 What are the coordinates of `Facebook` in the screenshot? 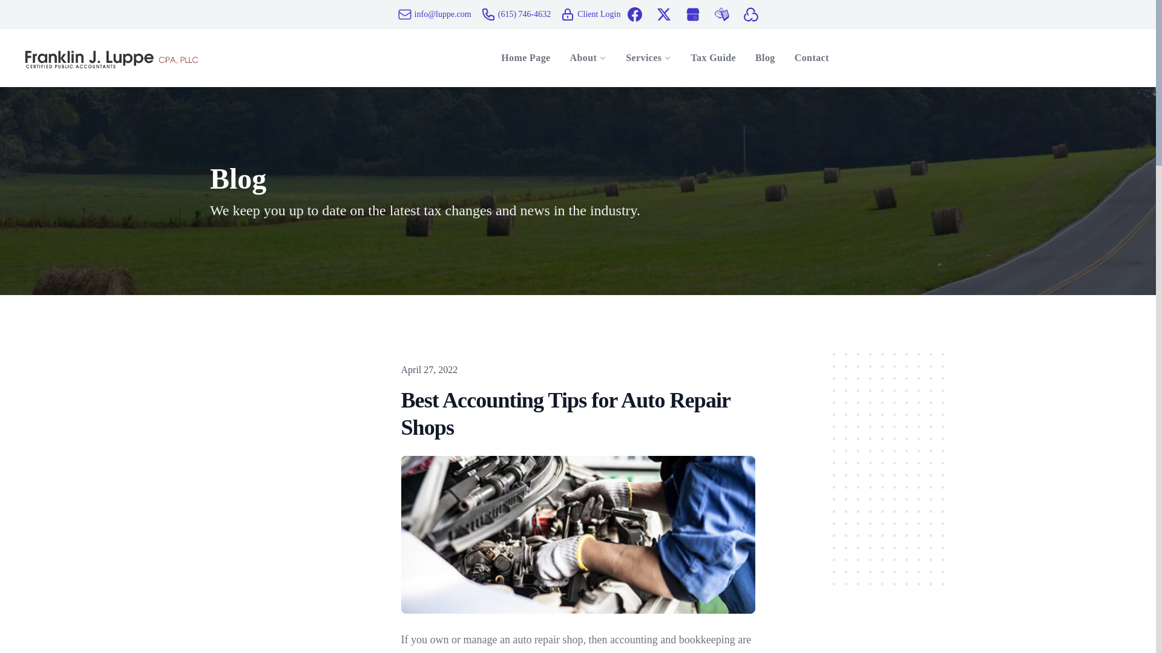 It's located at (634, 14).